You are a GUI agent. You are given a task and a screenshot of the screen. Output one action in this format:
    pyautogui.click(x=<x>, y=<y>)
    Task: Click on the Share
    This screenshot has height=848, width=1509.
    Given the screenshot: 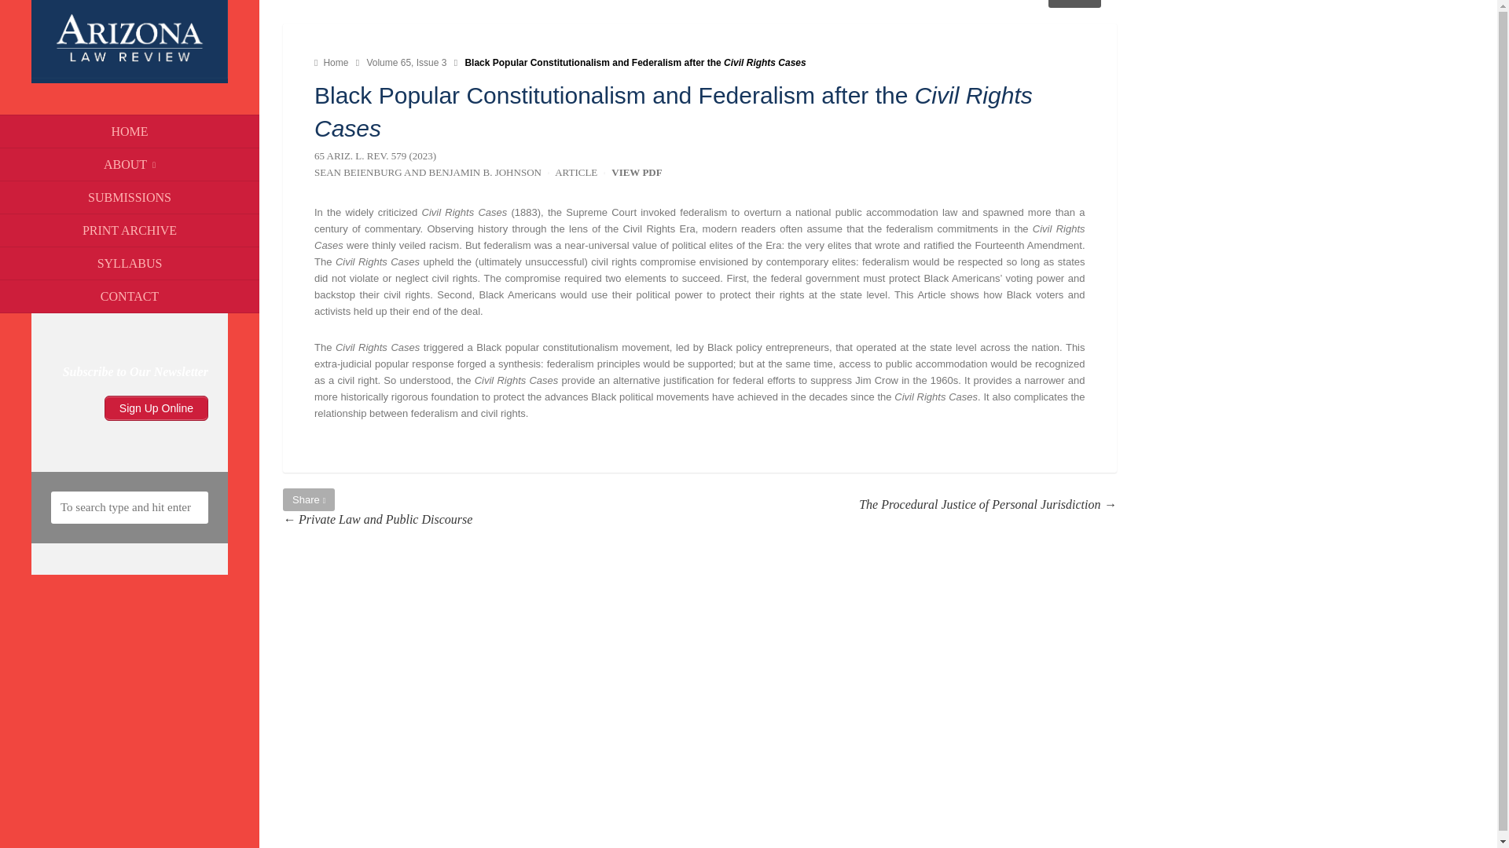 What is the action you would take?
    pyautogui.click(x=1074, y=3)
    